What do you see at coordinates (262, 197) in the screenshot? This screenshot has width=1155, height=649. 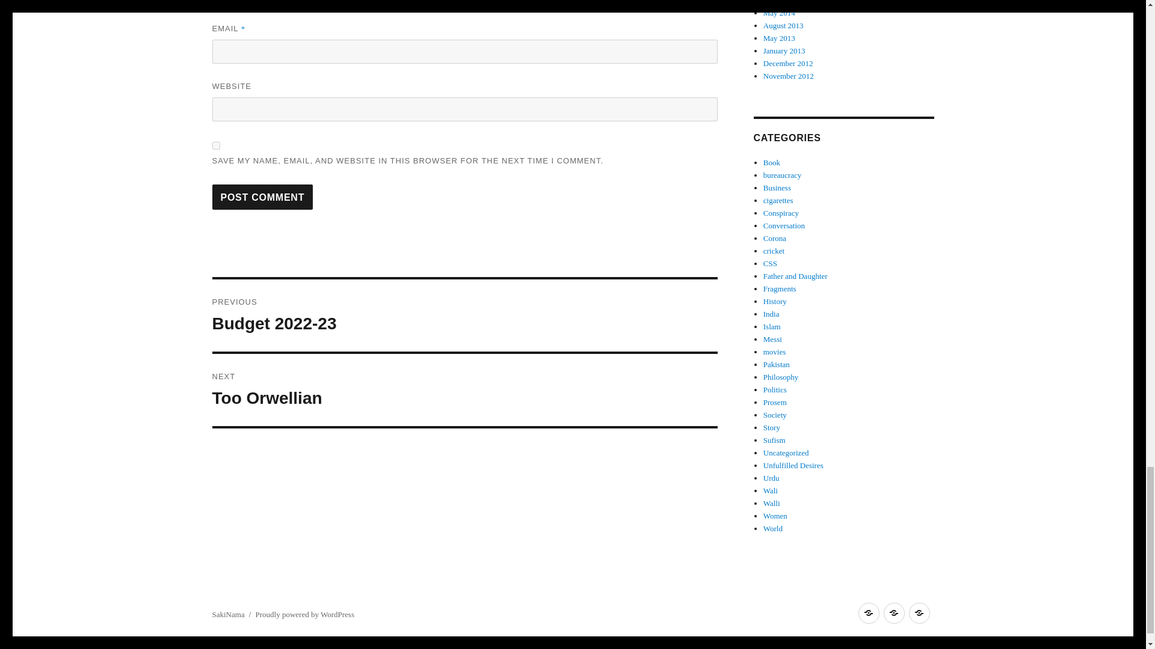 I see `Post Comment` at bounding box center [262, 197].